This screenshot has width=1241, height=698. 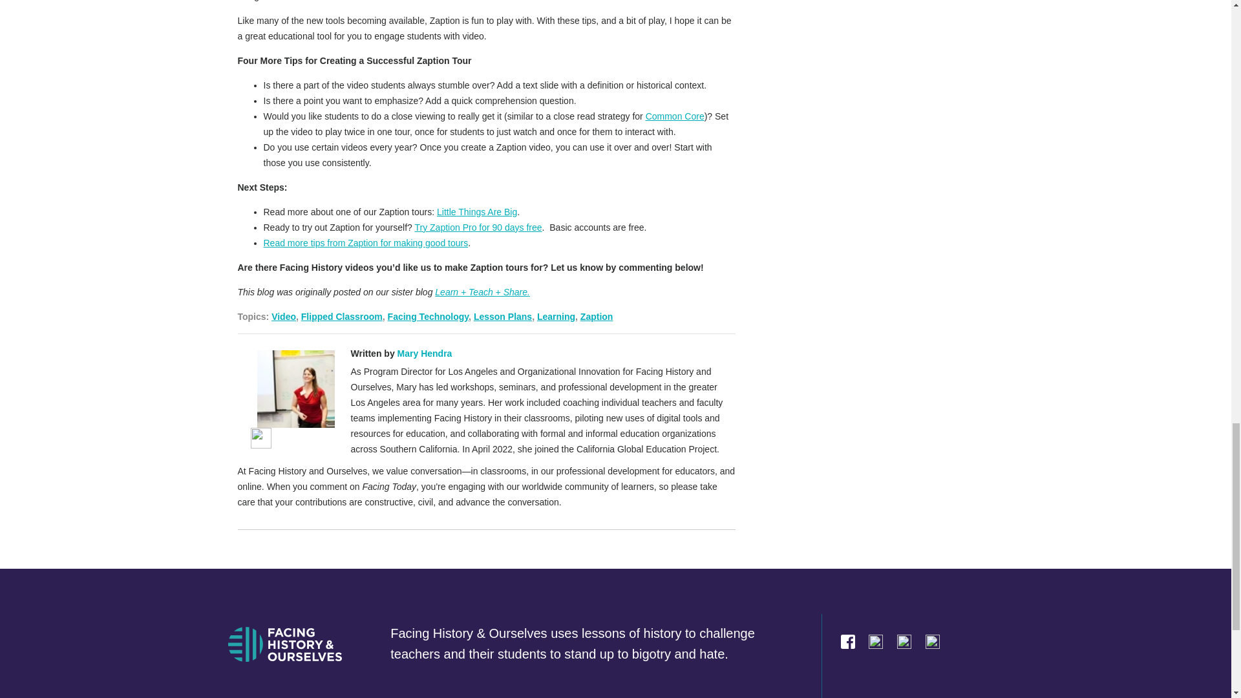 I want to click on Common Core, so click(x=675, y=116).